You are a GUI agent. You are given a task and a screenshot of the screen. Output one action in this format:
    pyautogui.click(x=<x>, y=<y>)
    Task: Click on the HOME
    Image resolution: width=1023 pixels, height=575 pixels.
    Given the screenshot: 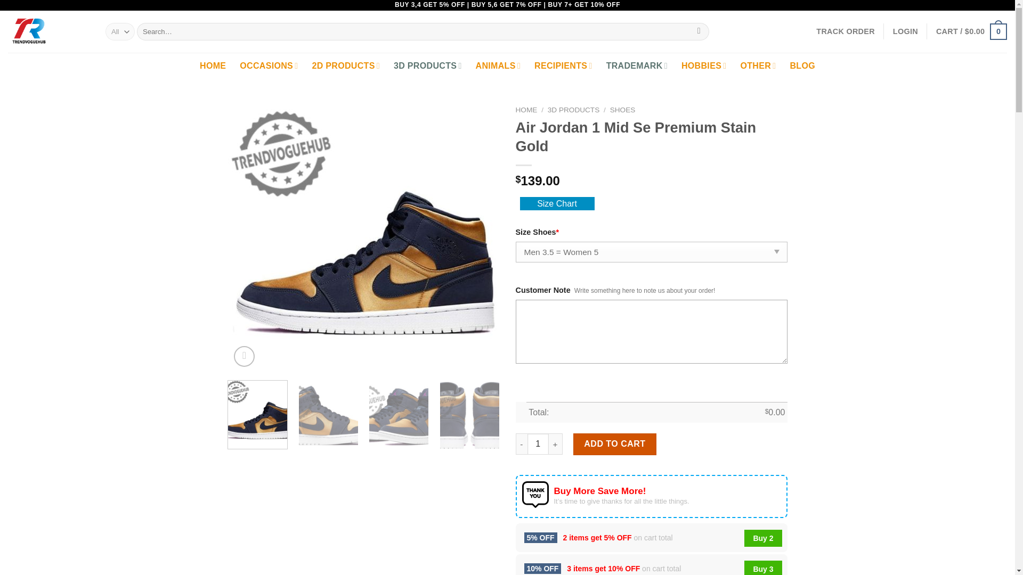 What is the action you would take?
    pyautogui.click(x=213, y=66)
    